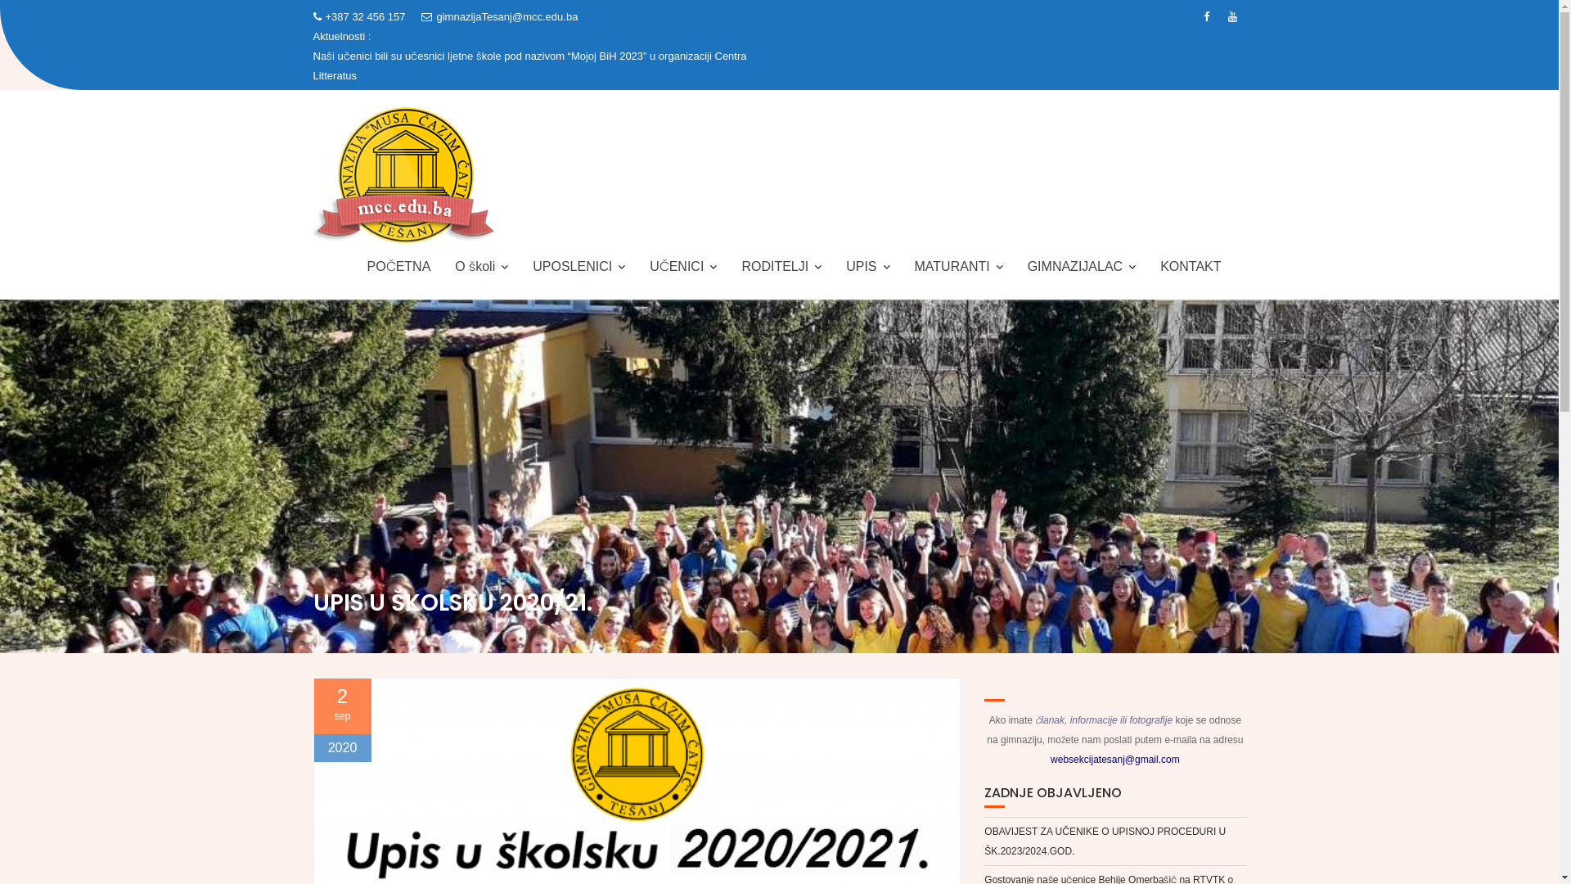  I want to click on gimnazijaTesanj@mcc.edu.ba, so click(499, 17).